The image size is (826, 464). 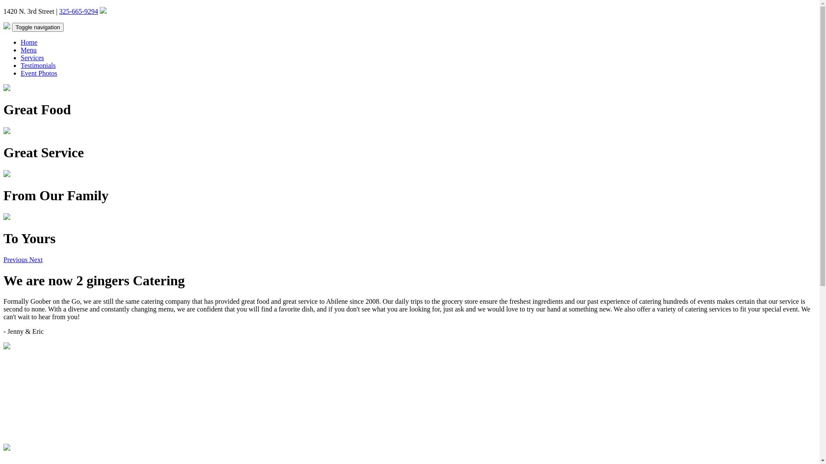 What do you see at coordinates (28, 50) in the screenshot?
I see `Menu` at bounding box center [28, 50].